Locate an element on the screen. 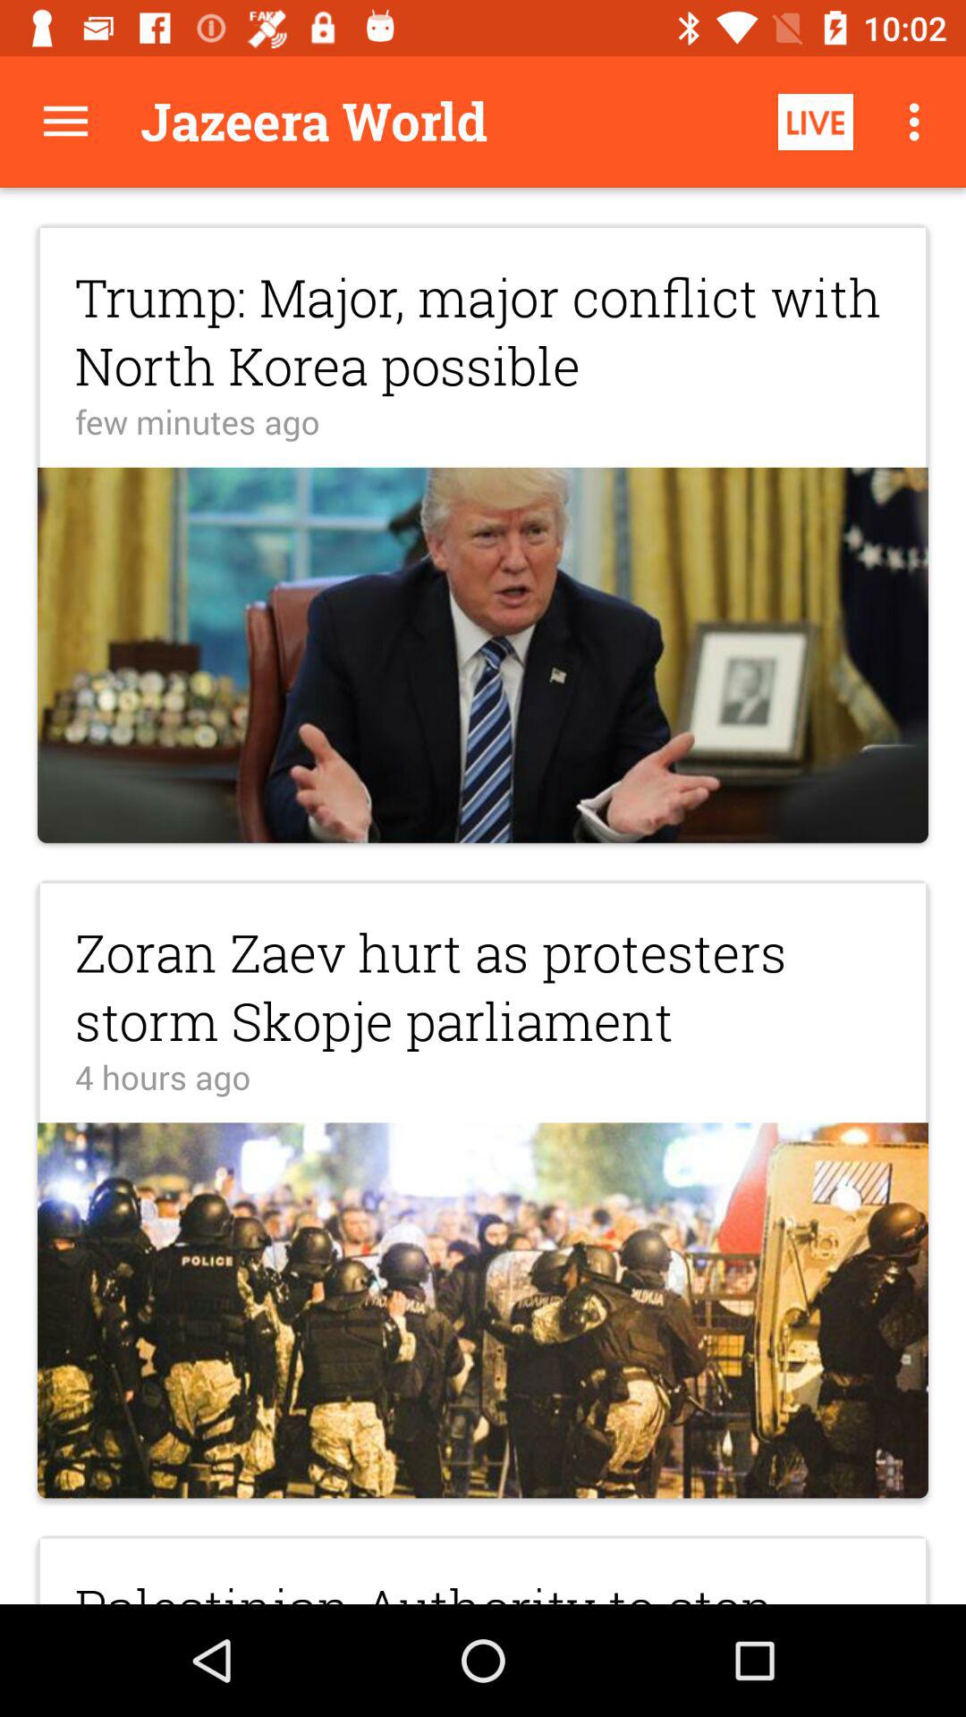 Image resolution: width=966 pixels, height=1717 pixels. press icon to the left of jazeera world icon is located at coordinates (65, 122).